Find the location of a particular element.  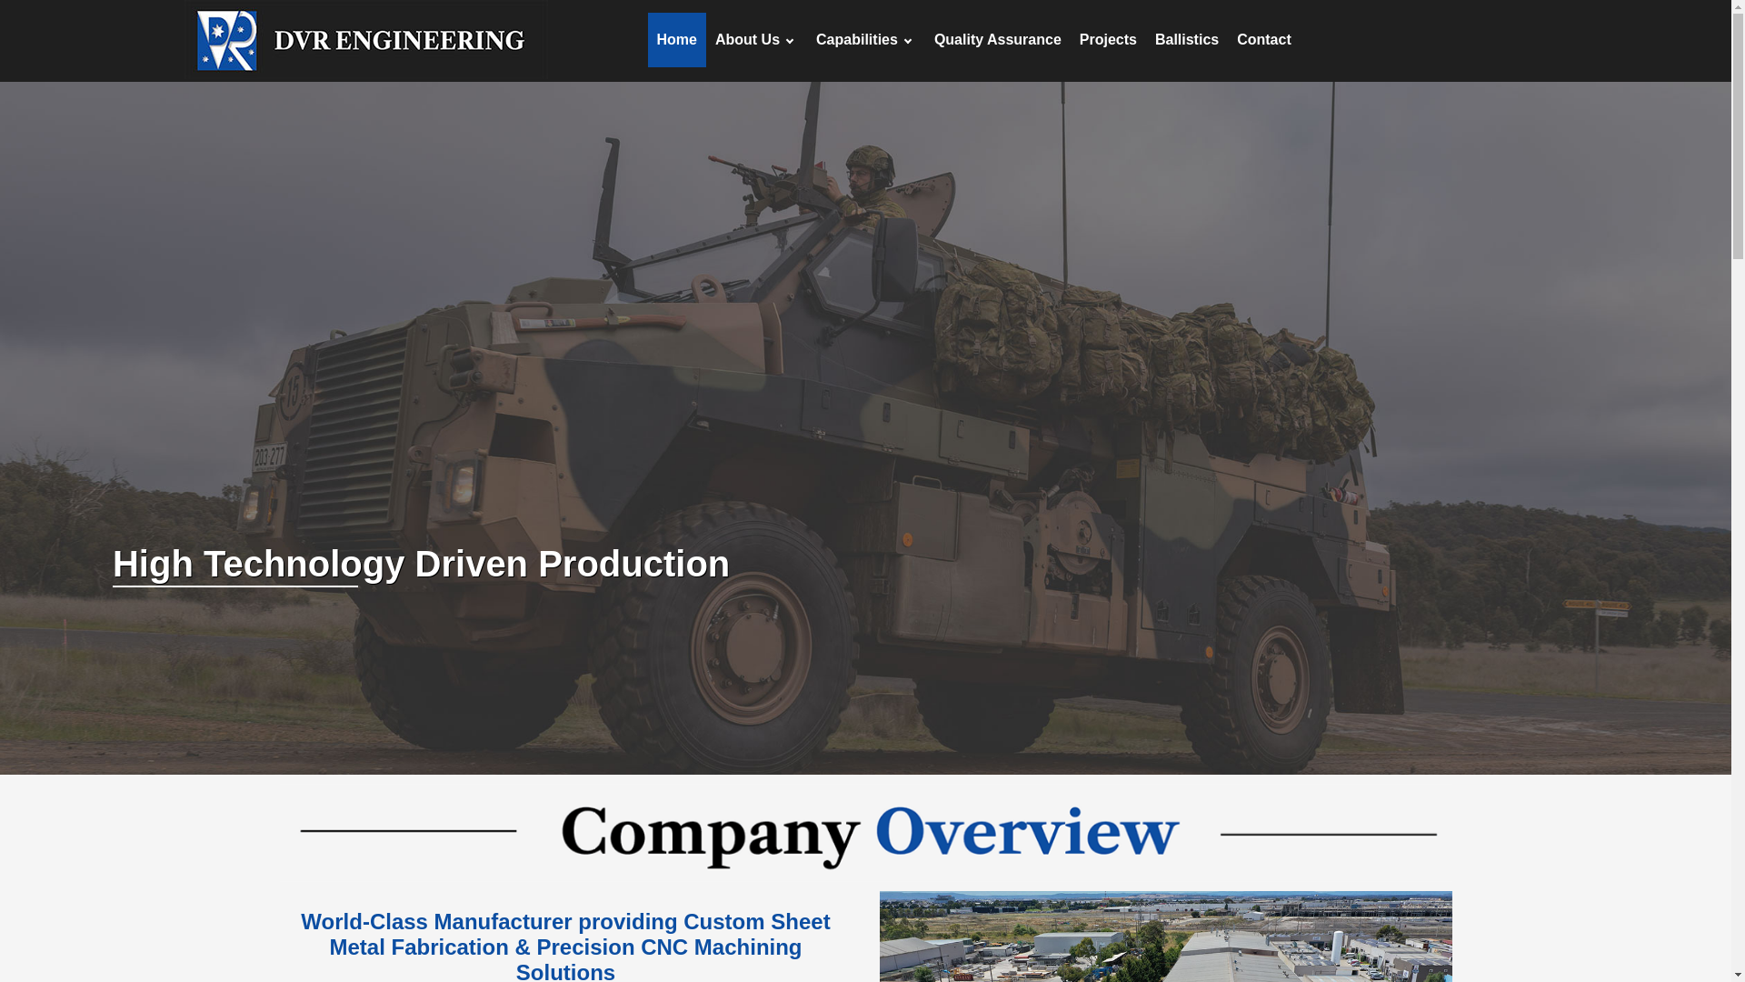

Home is located at coordinates (676, 40).